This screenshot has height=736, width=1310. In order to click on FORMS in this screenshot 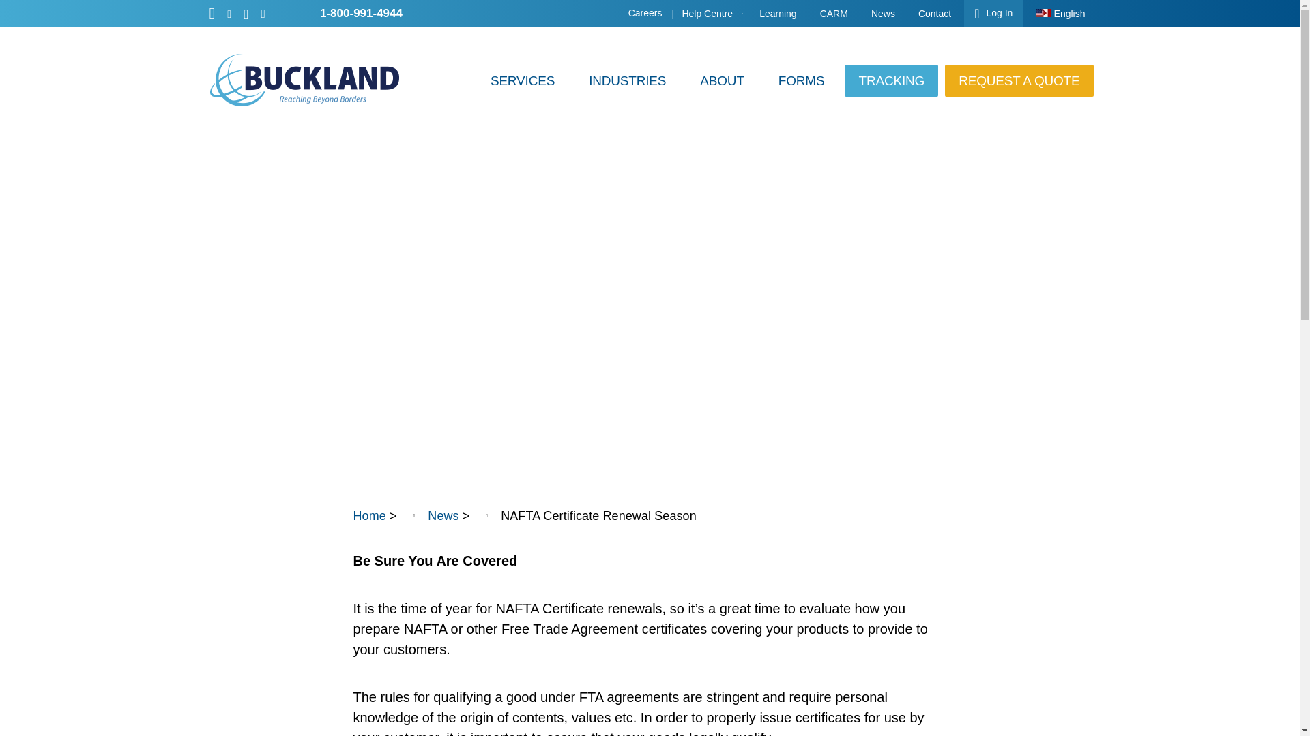, I will do `click(801, 80)`.